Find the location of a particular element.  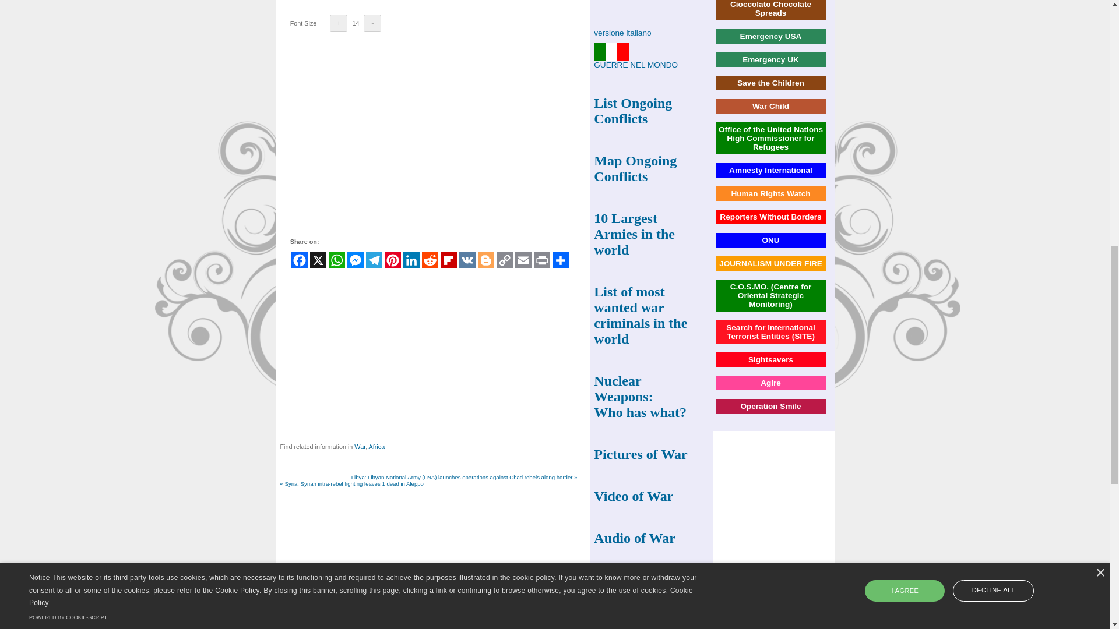

Operation Smile is located at coordinates (770, 407).